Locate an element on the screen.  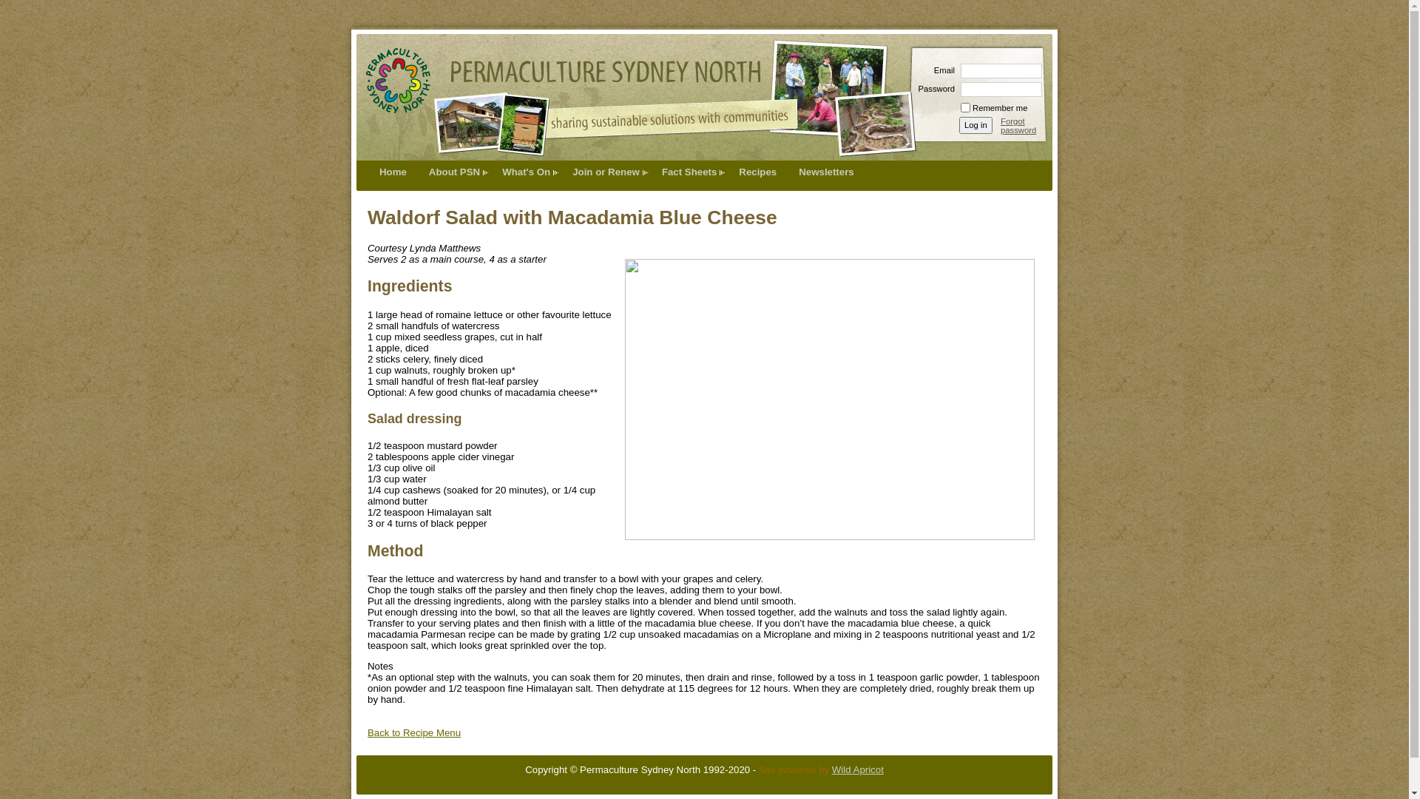
About PSN is located at coordinates (454, 172).